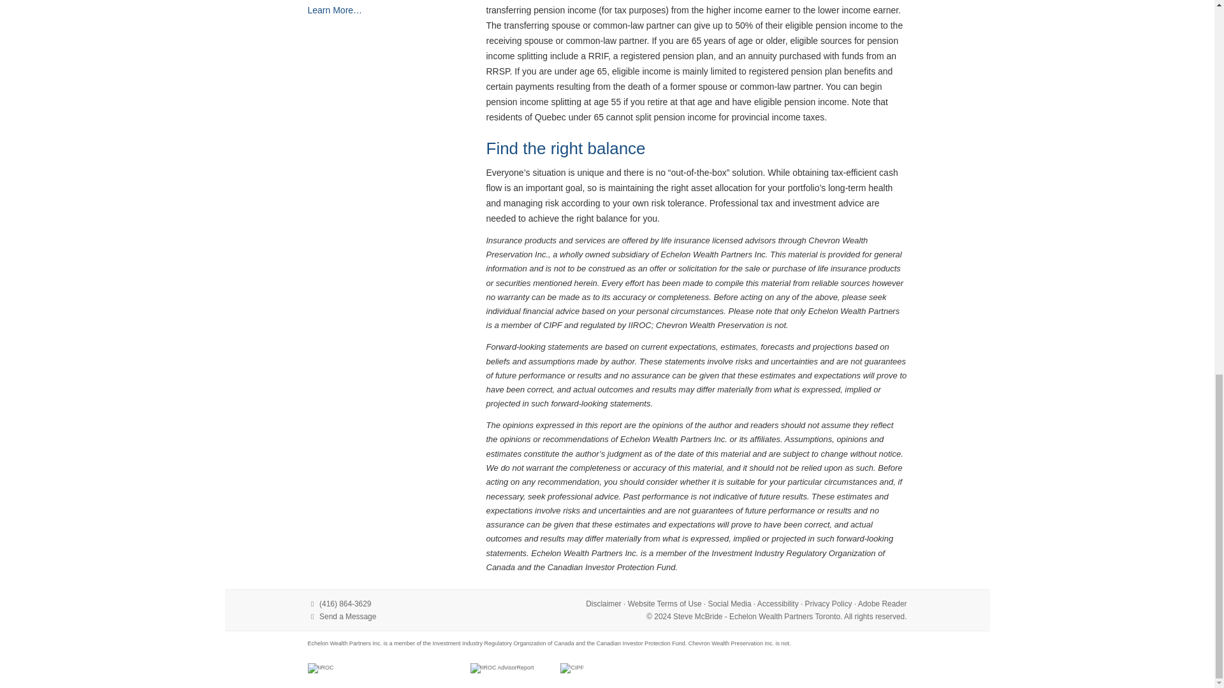 The image size is (1224, 688). What do you see at coordinates (729, 603) in the screenshot?
I see `Social Media` at bounding box center [729, 603].